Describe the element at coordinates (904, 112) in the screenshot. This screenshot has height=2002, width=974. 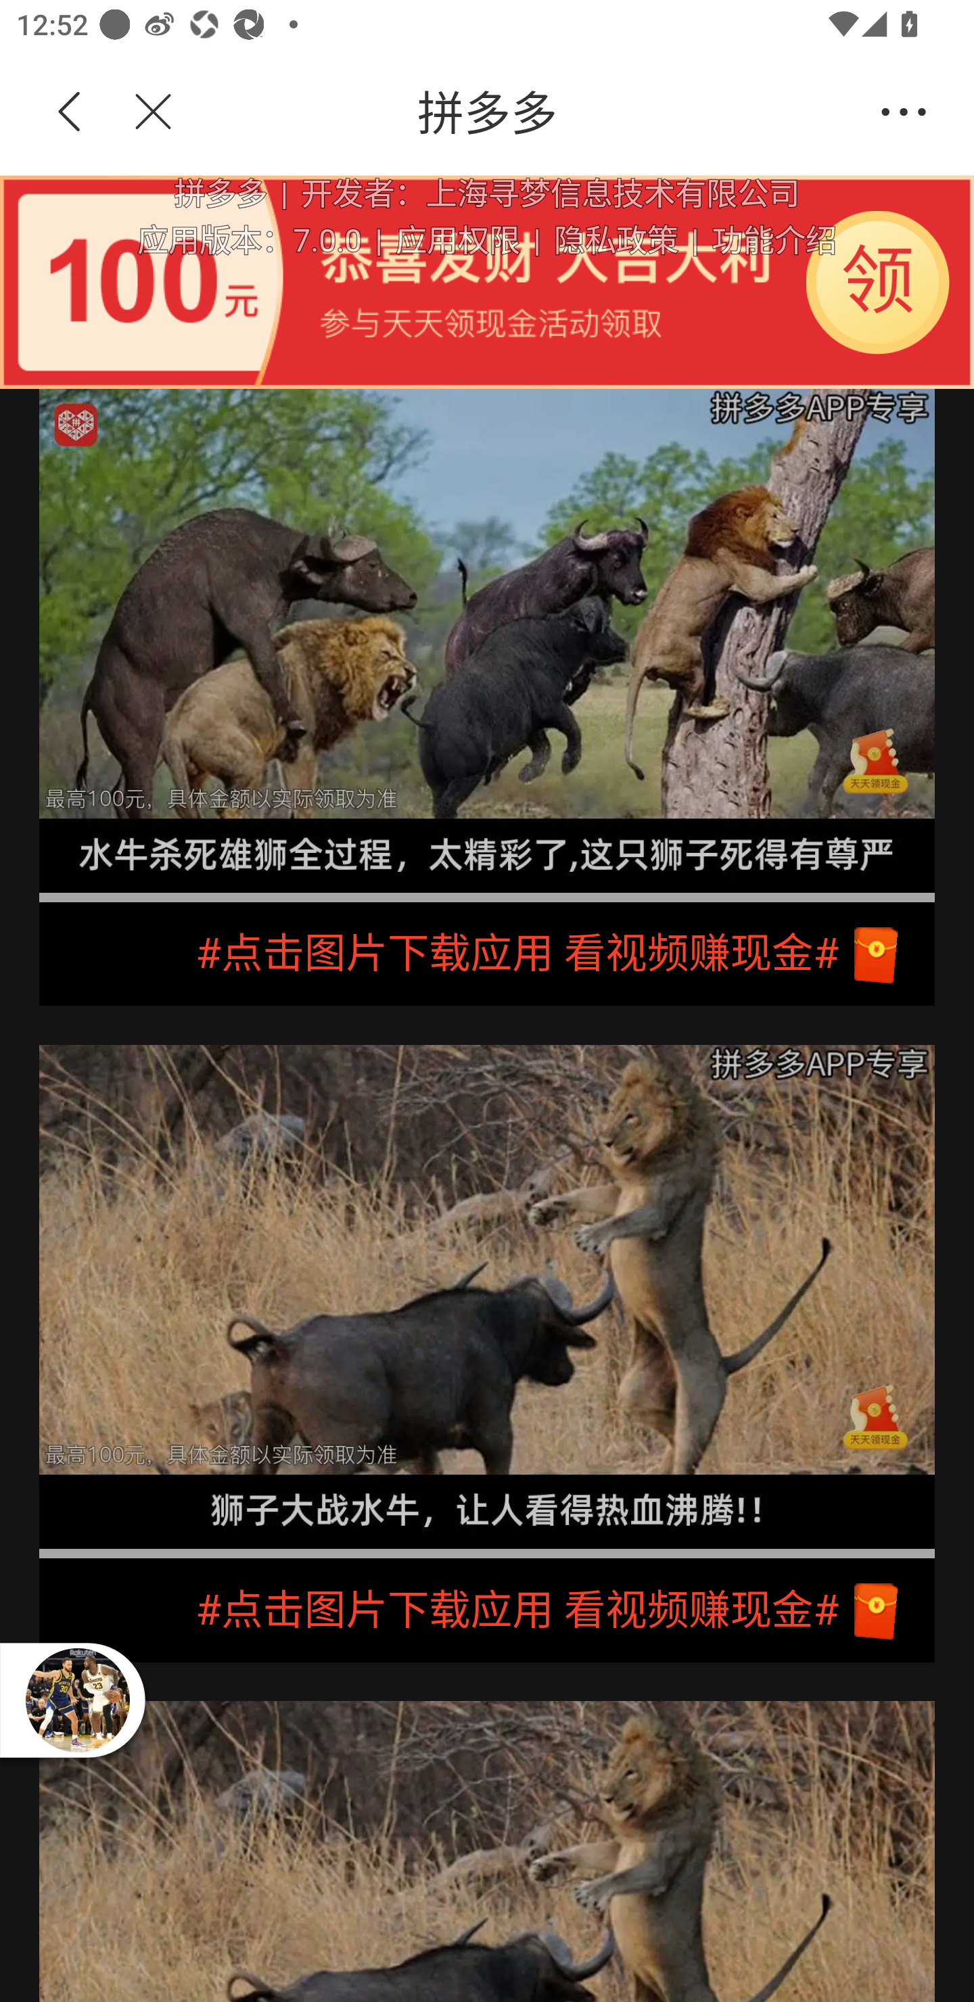
I see ` 更多` at that location.